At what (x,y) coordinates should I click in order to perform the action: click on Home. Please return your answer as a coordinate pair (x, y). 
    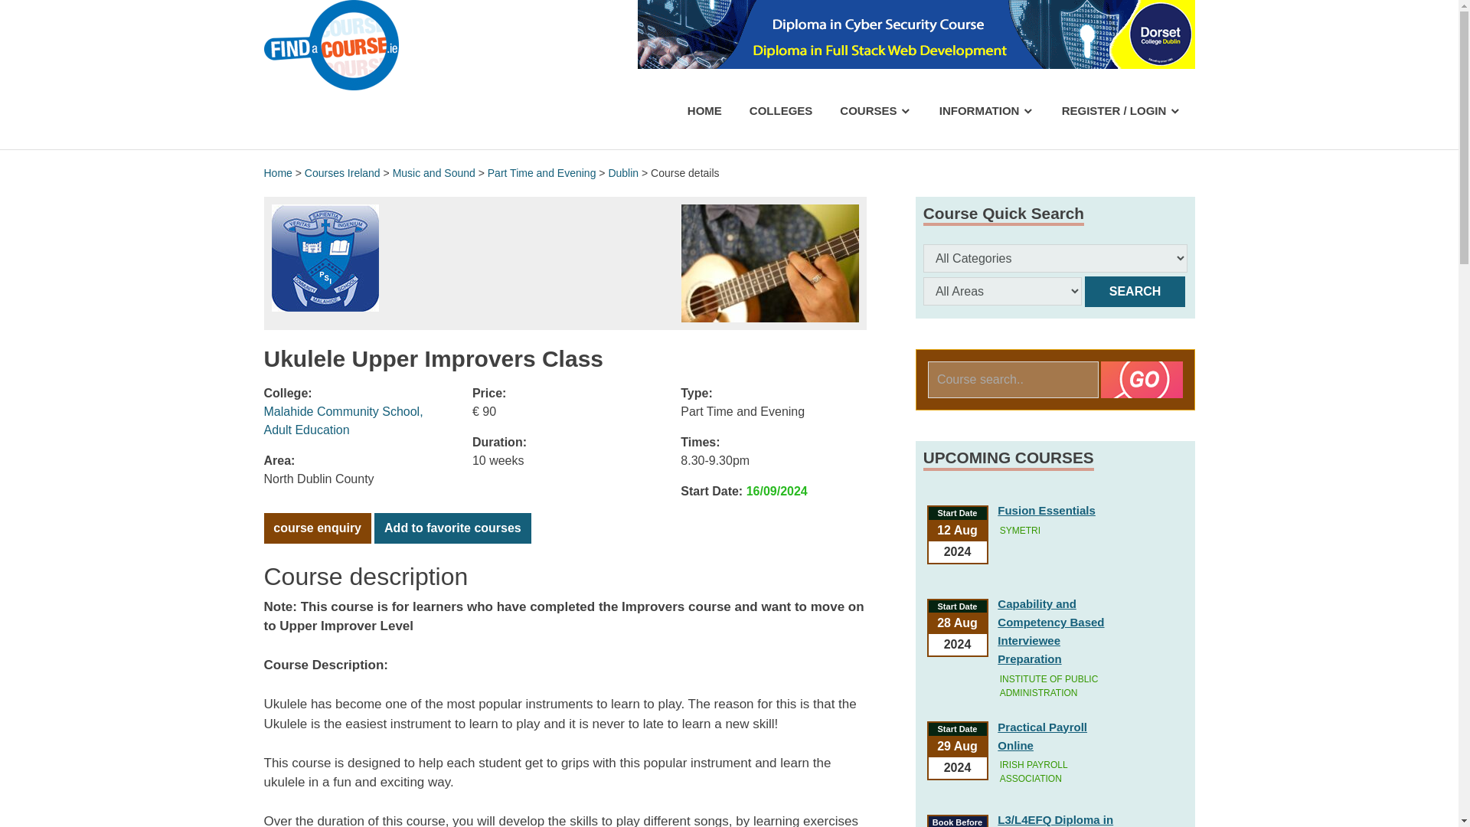
    Looking at the image, I should click on (277, 173).